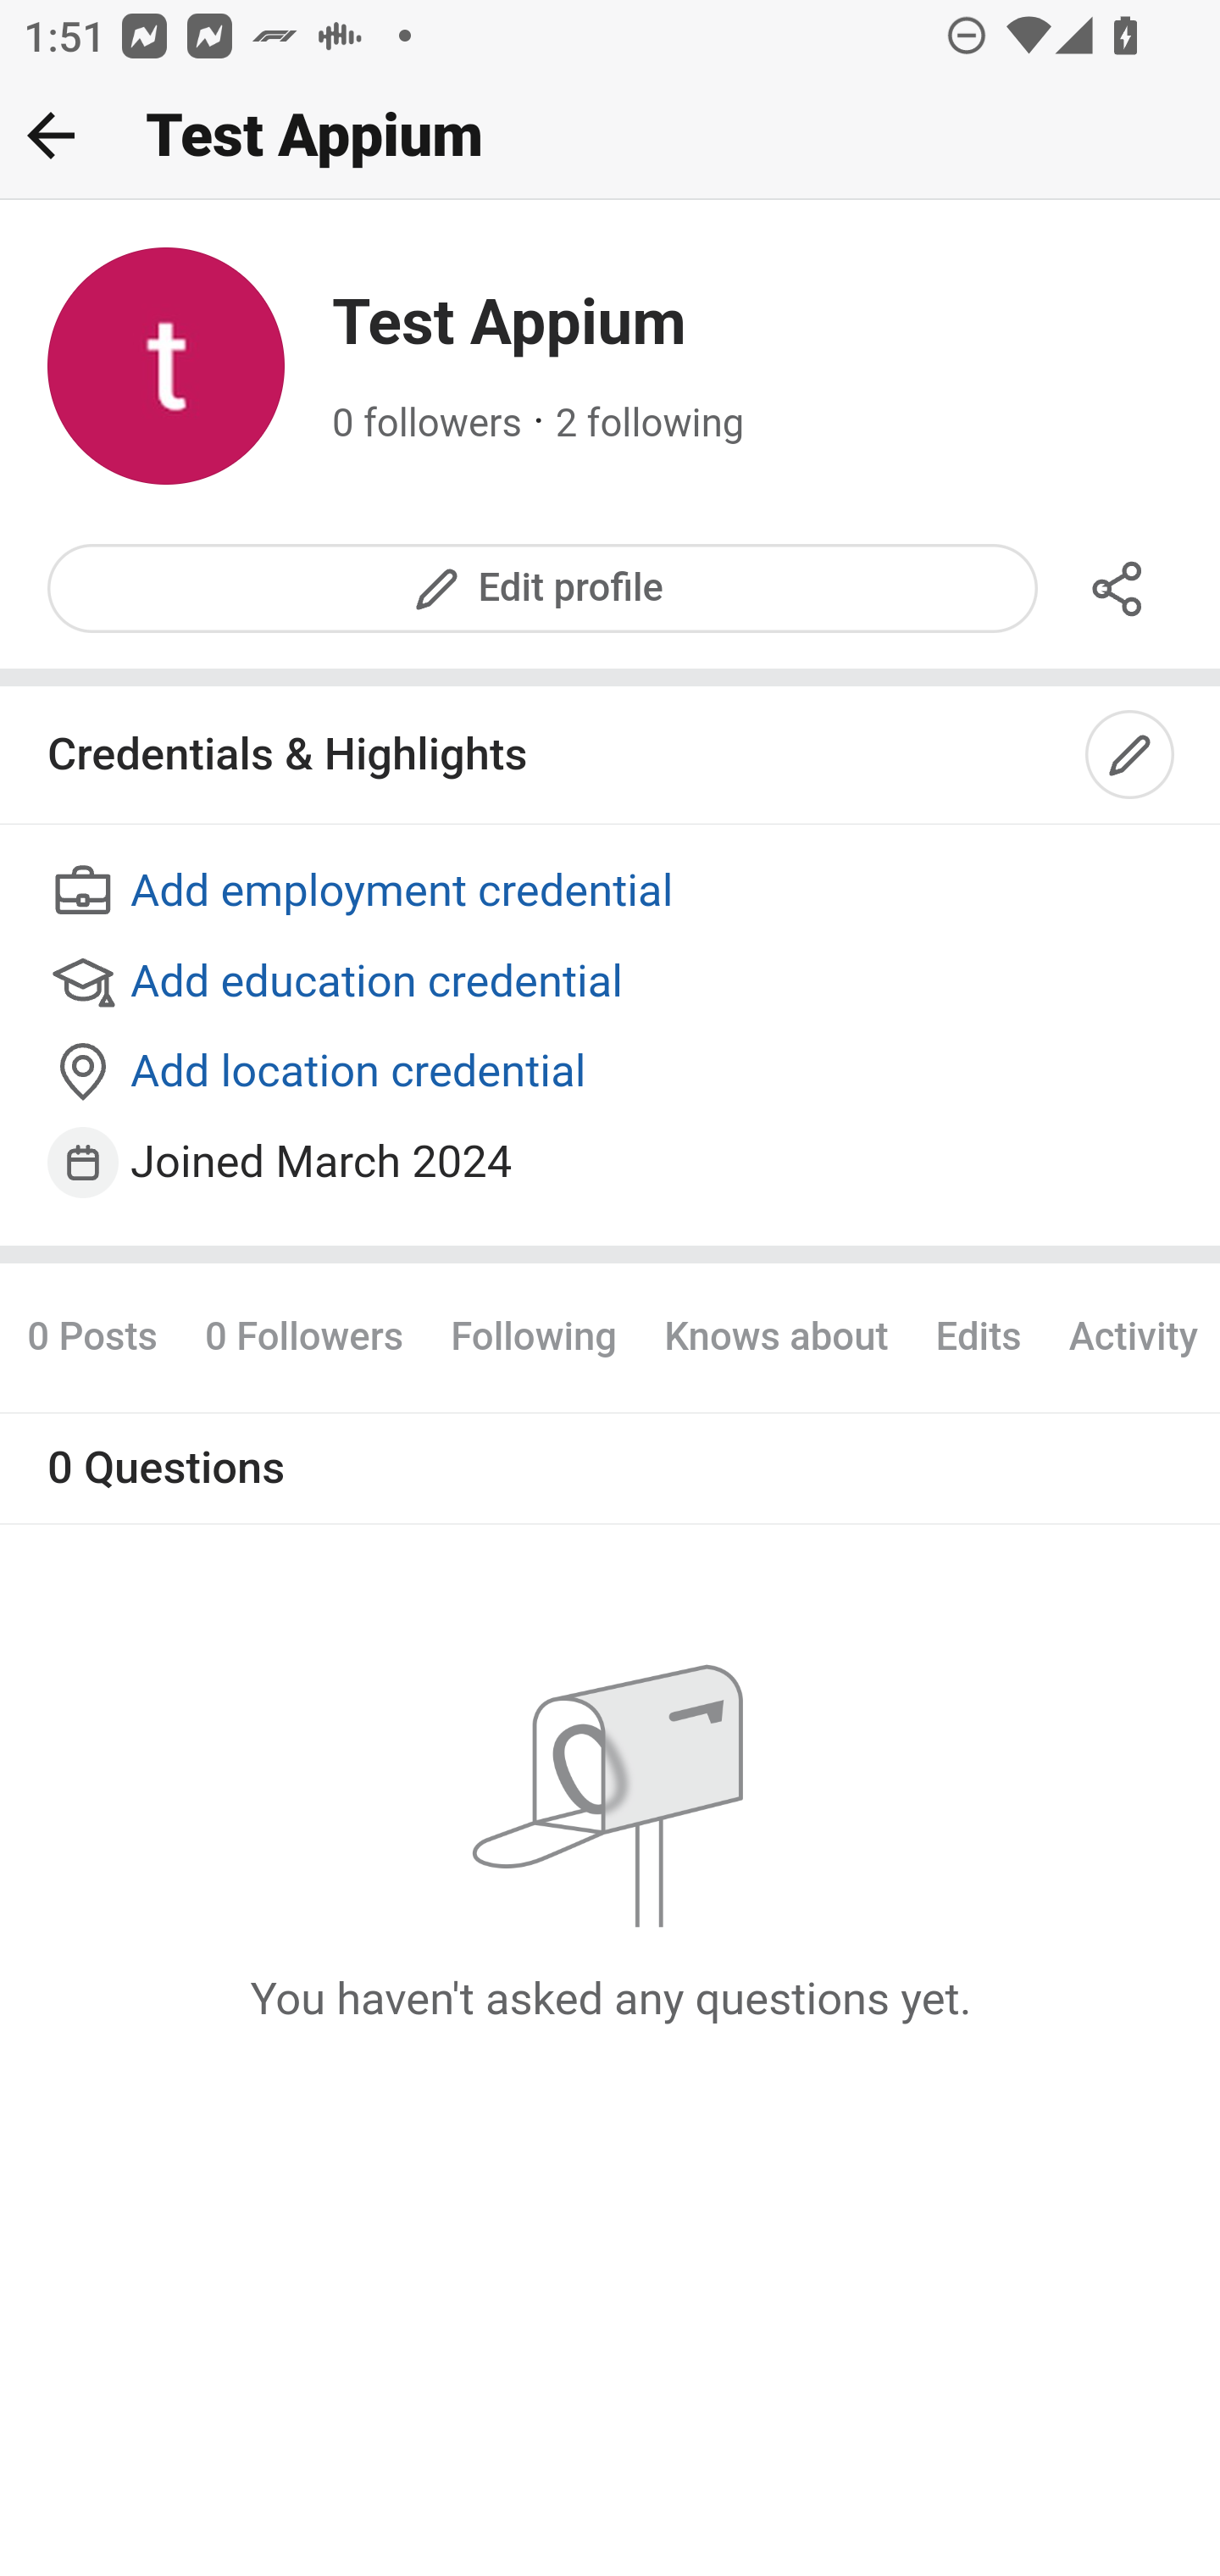 The image size is (1220, 2576). I want to click on Add employment credential, so click(612, 893).